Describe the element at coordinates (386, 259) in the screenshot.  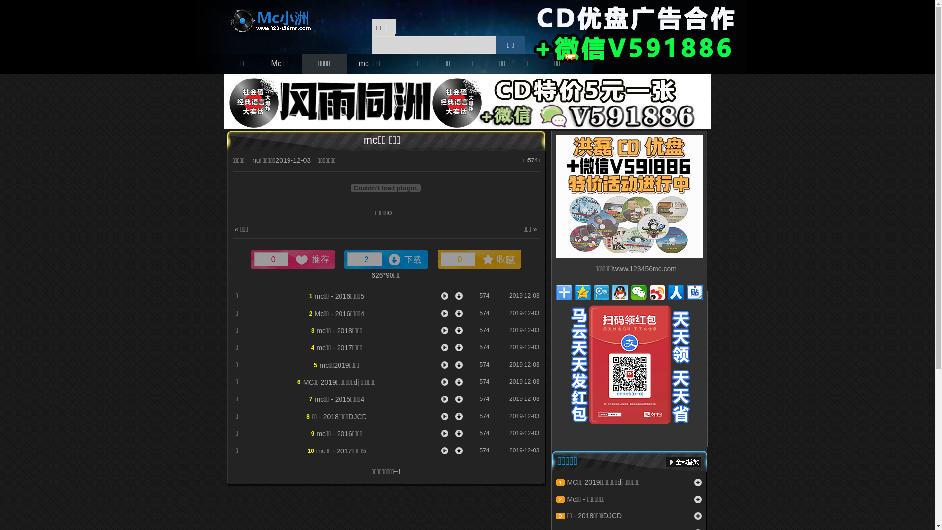
I see `2` at that location.